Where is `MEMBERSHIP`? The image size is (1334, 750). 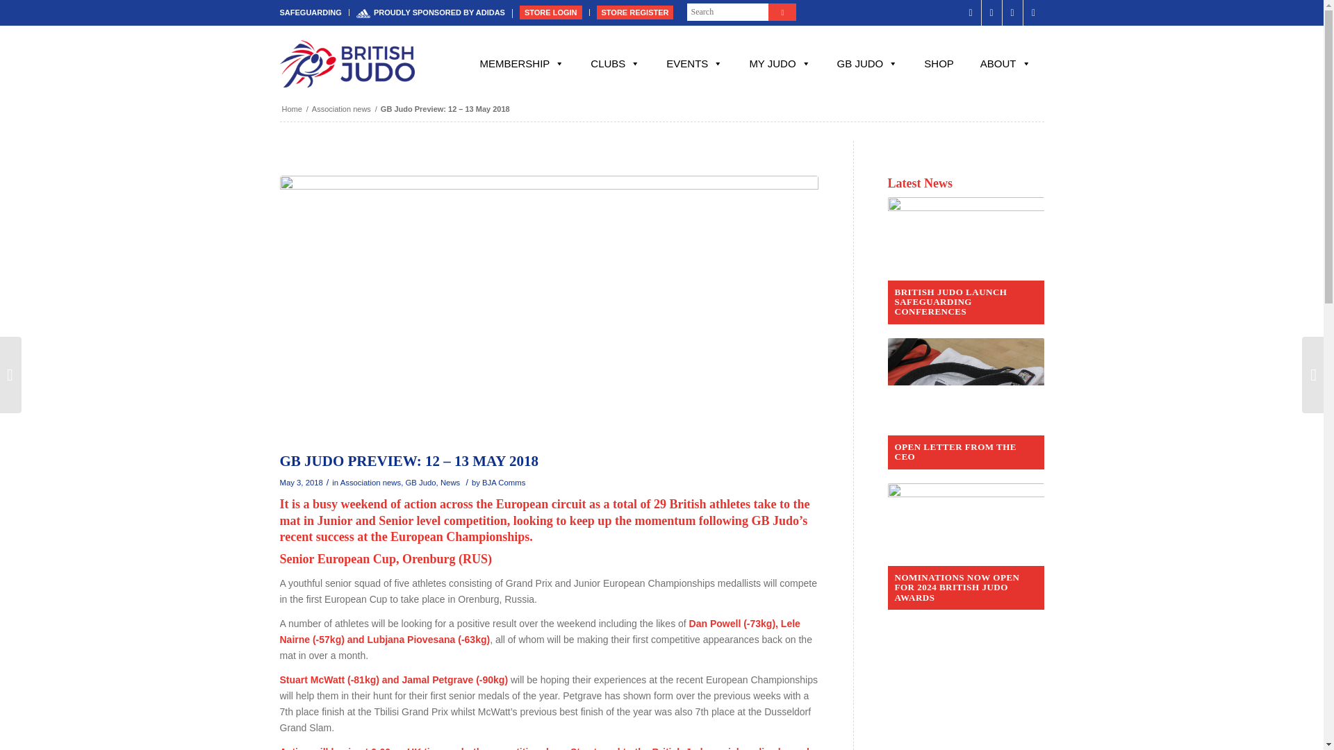
MEMBERSHIP is located at coordinates (521, 64).